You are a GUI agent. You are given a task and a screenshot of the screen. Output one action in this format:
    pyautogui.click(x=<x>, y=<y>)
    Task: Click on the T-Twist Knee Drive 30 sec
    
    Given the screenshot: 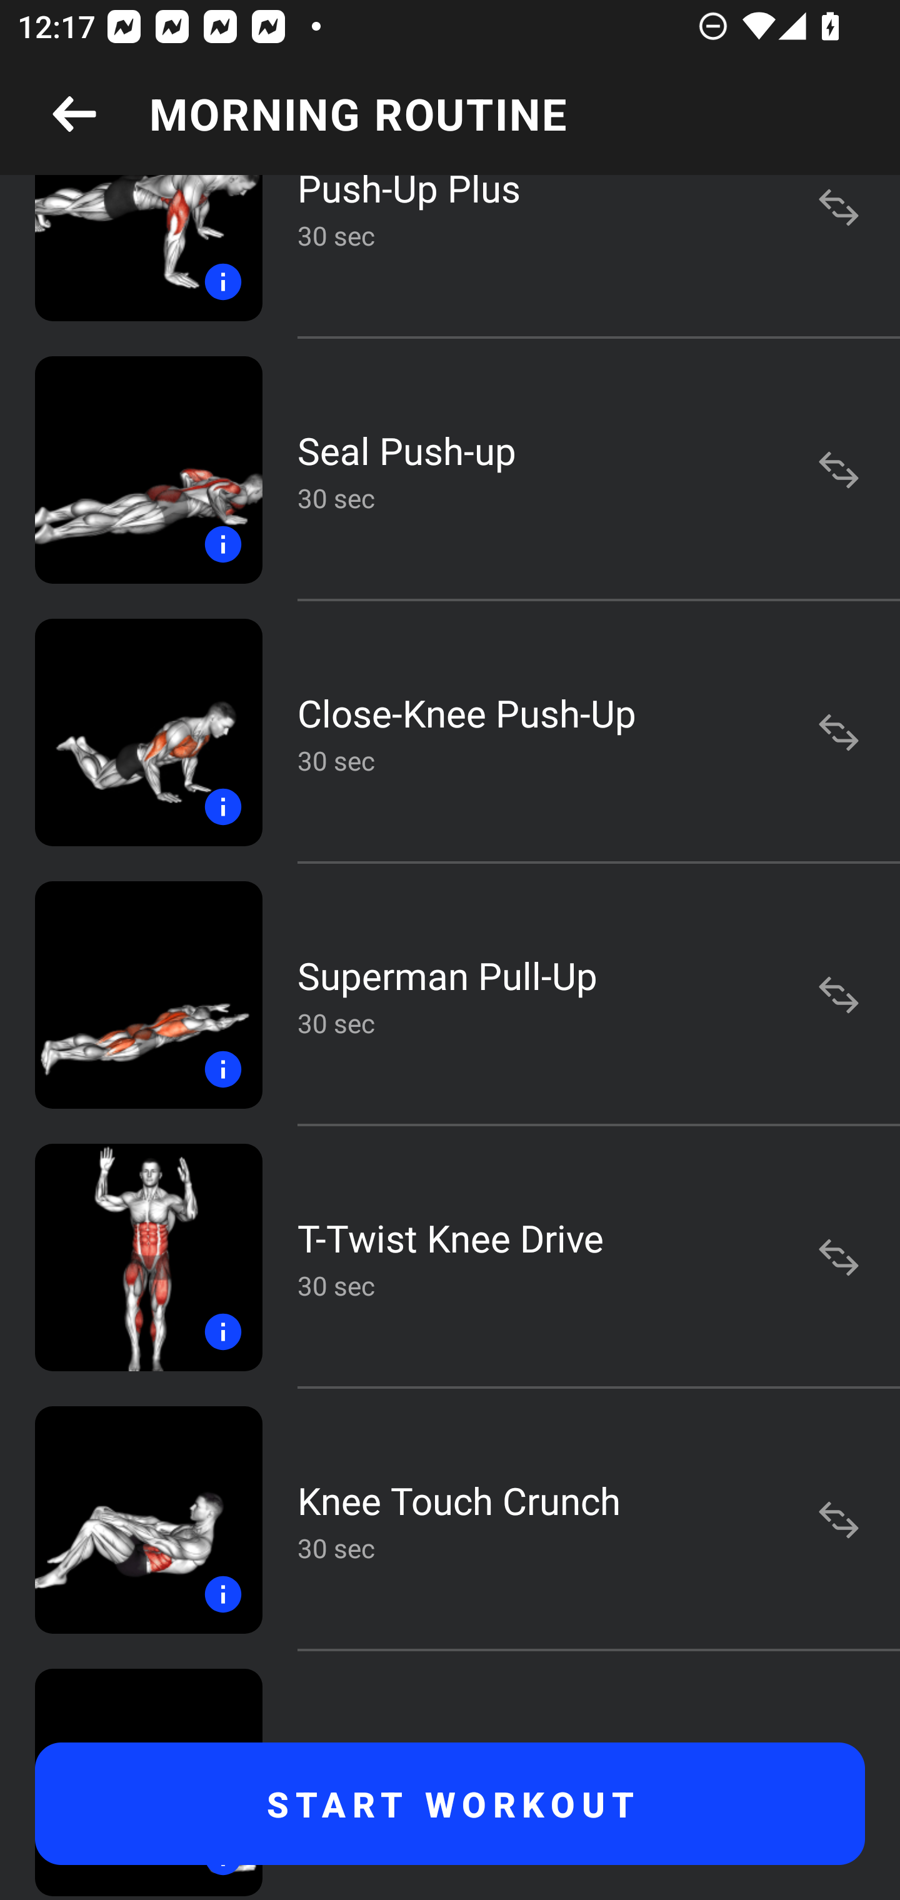 What is the action you would take?
    pyautogui.click(x=450, y=1257)
    